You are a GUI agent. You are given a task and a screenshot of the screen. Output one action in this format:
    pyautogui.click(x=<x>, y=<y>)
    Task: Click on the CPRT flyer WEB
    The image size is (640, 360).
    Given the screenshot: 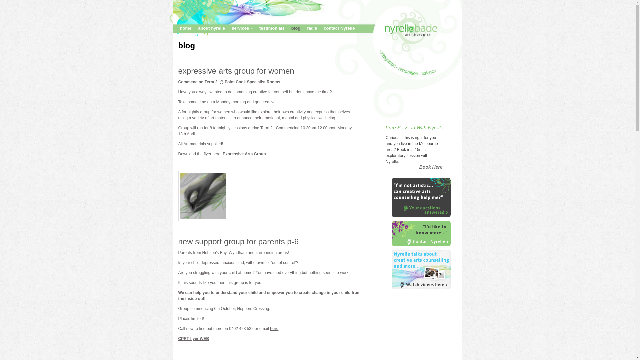 What is the action you would take?
    pyautogui.click(x=193, y=339)
    